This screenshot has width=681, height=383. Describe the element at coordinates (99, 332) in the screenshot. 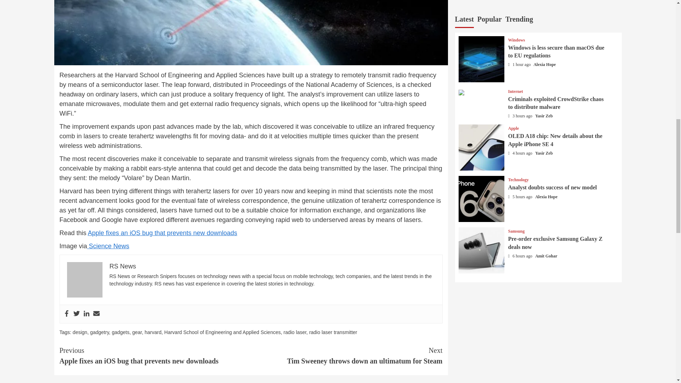

I see `gadgetry` at that location.